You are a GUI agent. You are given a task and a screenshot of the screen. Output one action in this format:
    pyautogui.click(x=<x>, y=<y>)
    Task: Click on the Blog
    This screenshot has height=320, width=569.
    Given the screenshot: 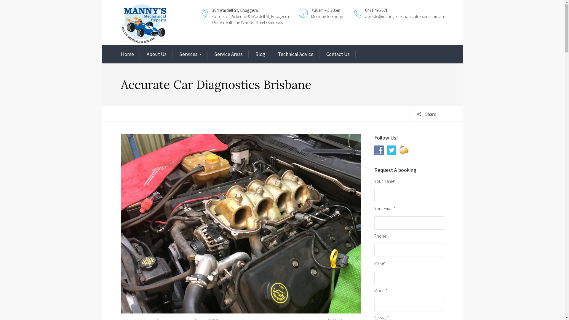 What is the action you would take?
    pyautogui.click(x=260, y=55)
    